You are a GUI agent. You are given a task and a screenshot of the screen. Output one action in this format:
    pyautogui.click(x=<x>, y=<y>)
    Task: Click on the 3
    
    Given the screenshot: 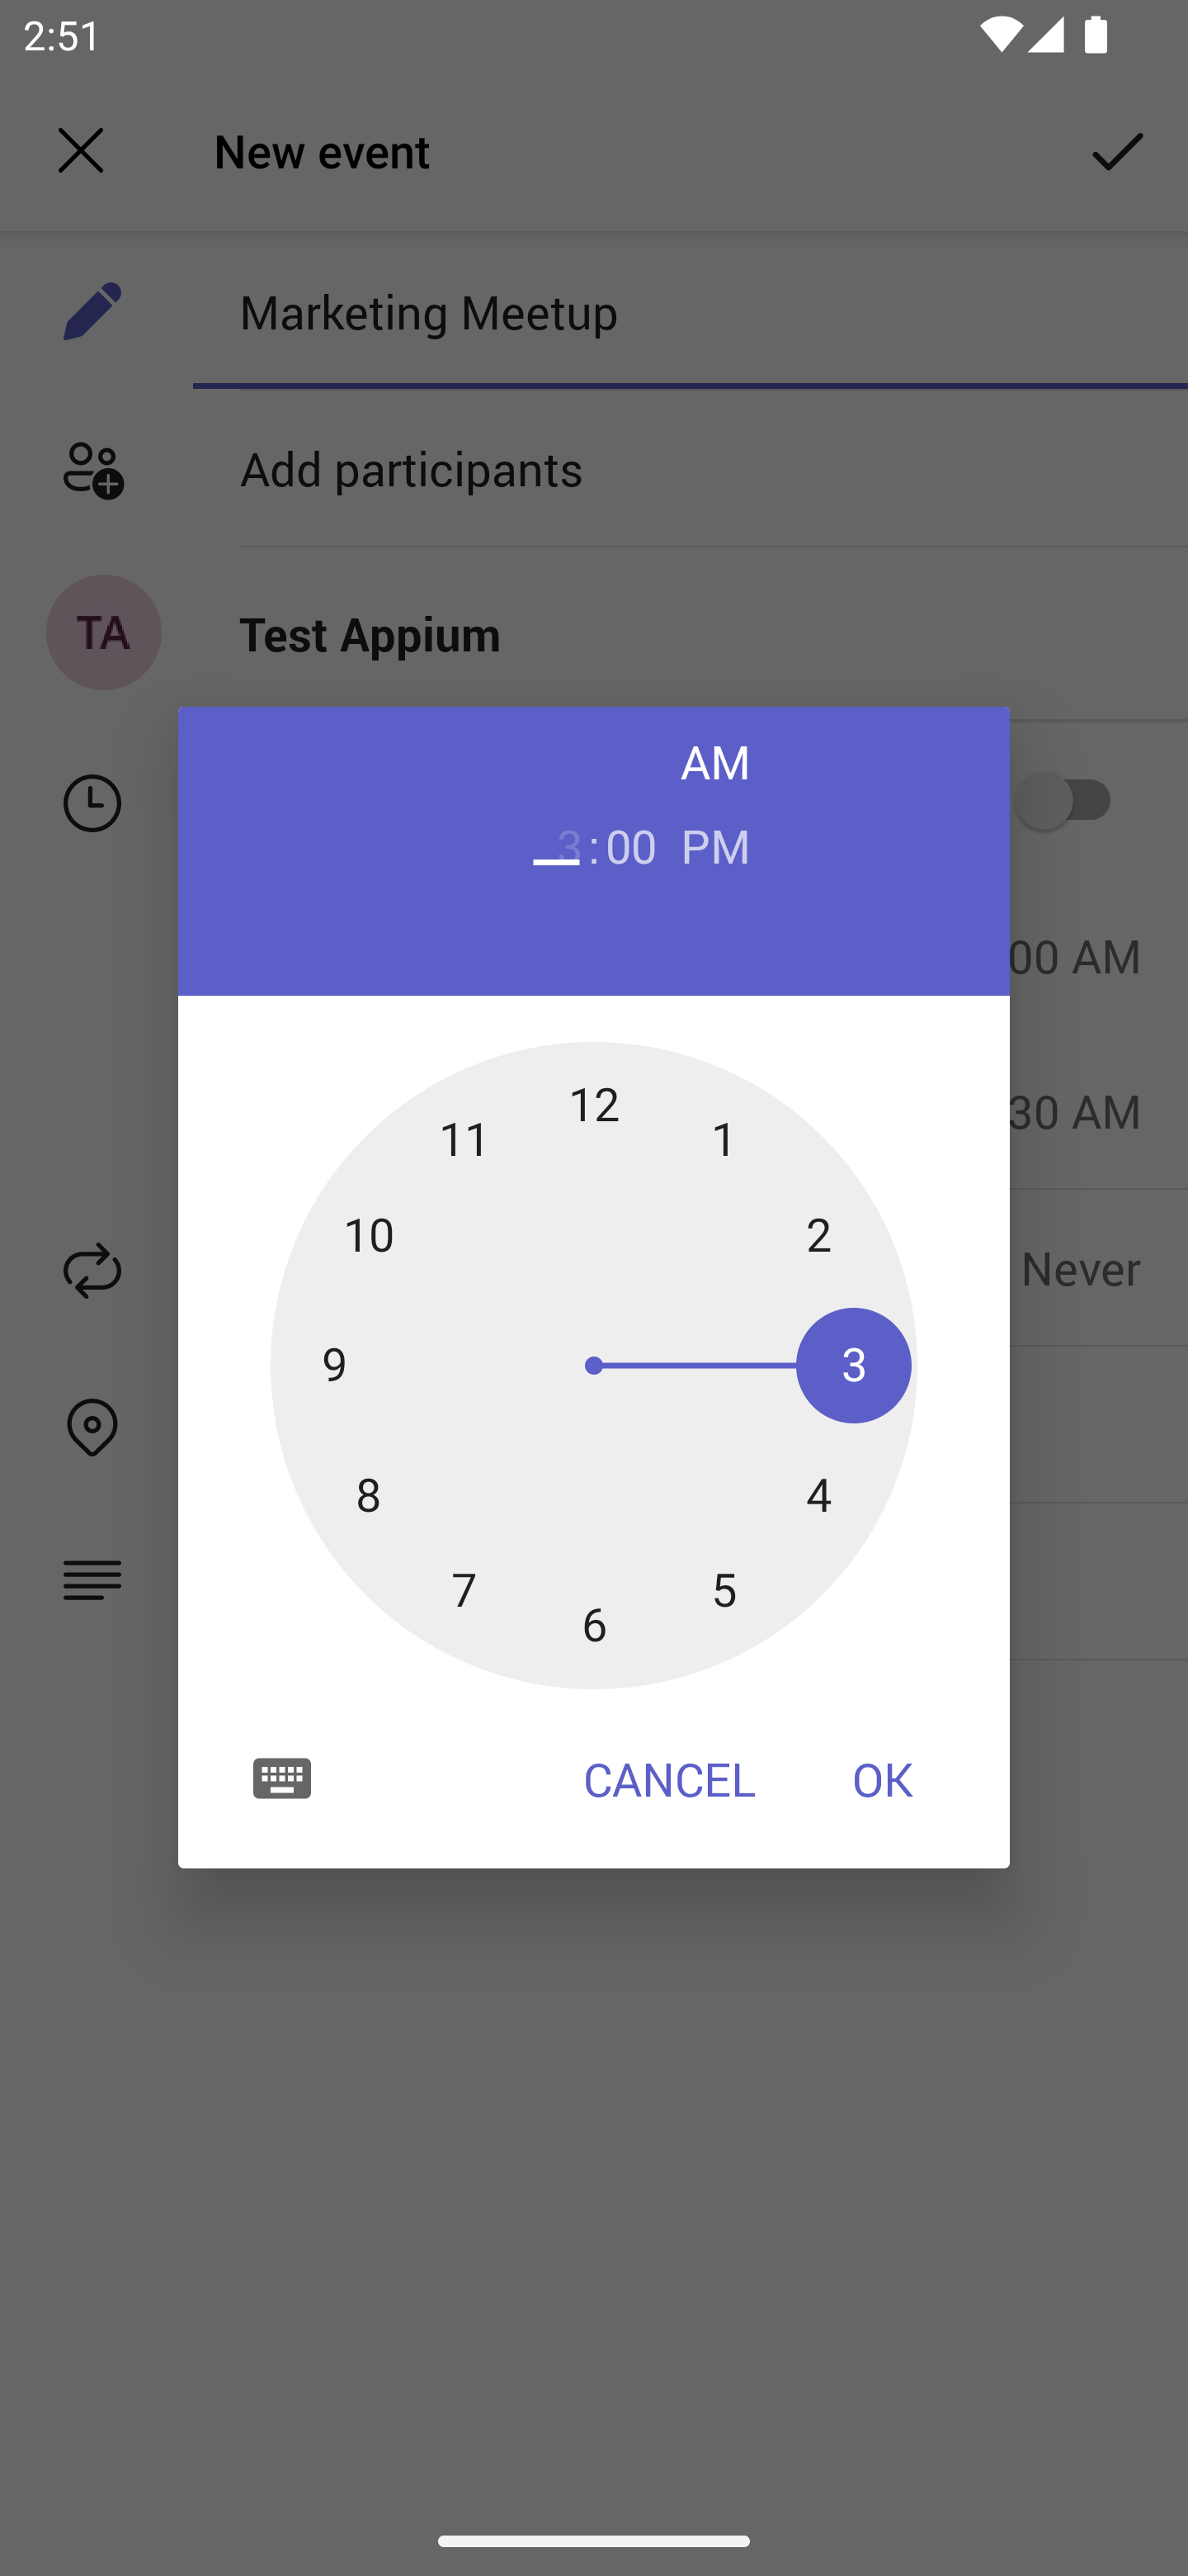 What is the action you would take?
    pyautogui.click(x=556, y=844)
    